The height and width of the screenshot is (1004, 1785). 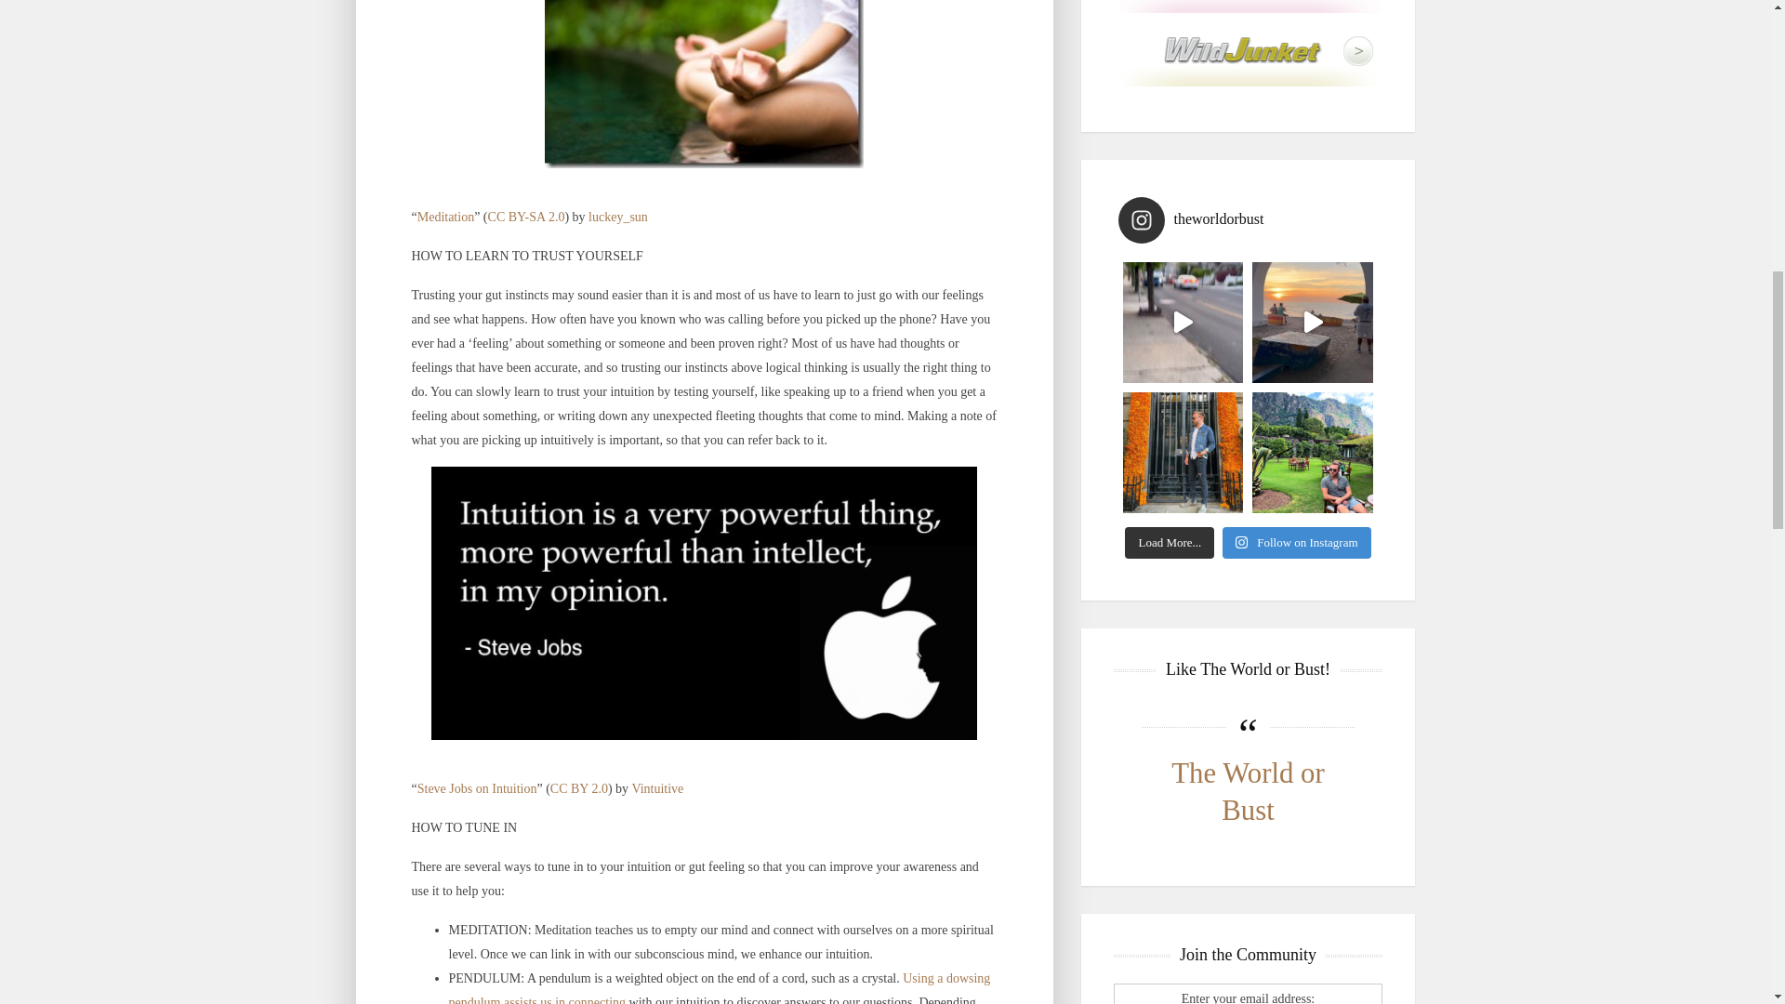 I want to click on CC BY 2.0, so click(x=578, y=788).